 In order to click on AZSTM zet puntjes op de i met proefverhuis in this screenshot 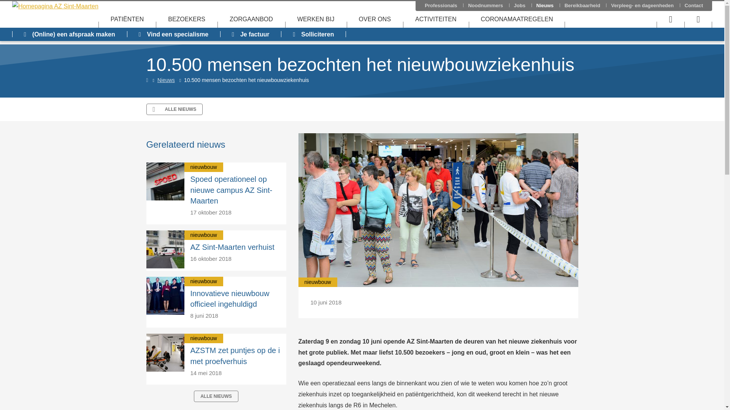, I will do `click(235, 356)`.